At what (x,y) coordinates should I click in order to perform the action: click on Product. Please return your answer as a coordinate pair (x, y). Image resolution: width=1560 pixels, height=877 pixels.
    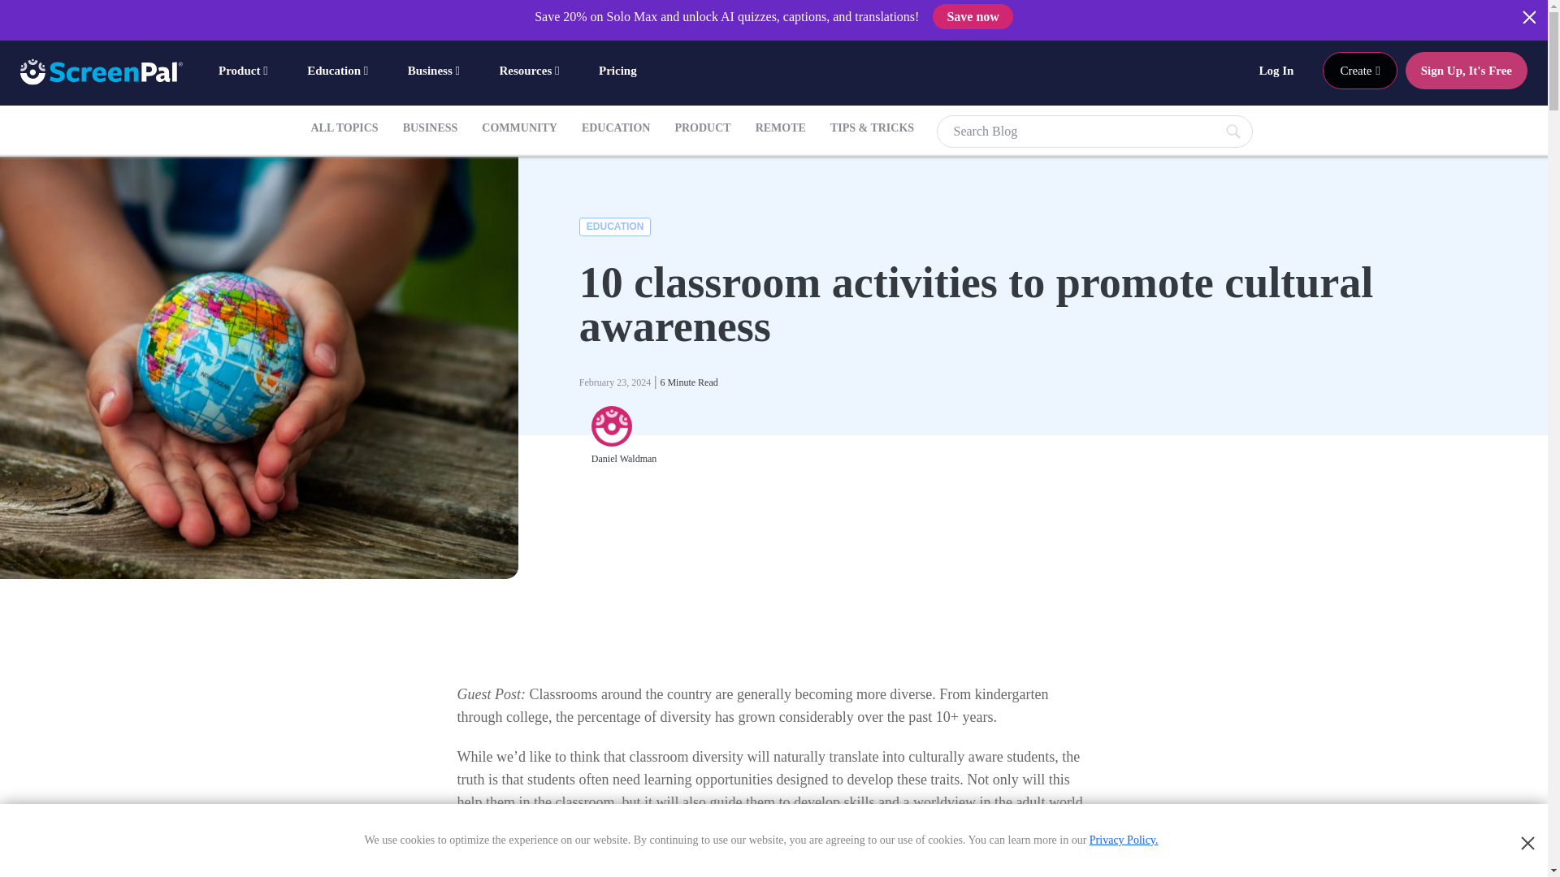
    Looking at the image, I should click on (245, 70).